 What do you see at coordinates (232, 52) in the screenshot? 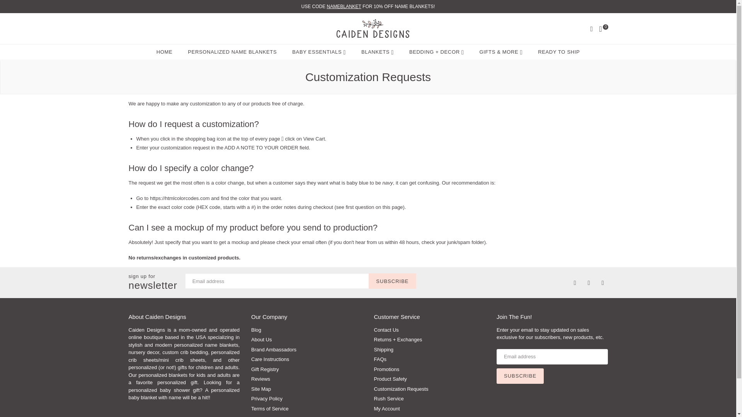
I see `PERSONALIZED NAME BLANKETS` at bounding box center [232, 52].